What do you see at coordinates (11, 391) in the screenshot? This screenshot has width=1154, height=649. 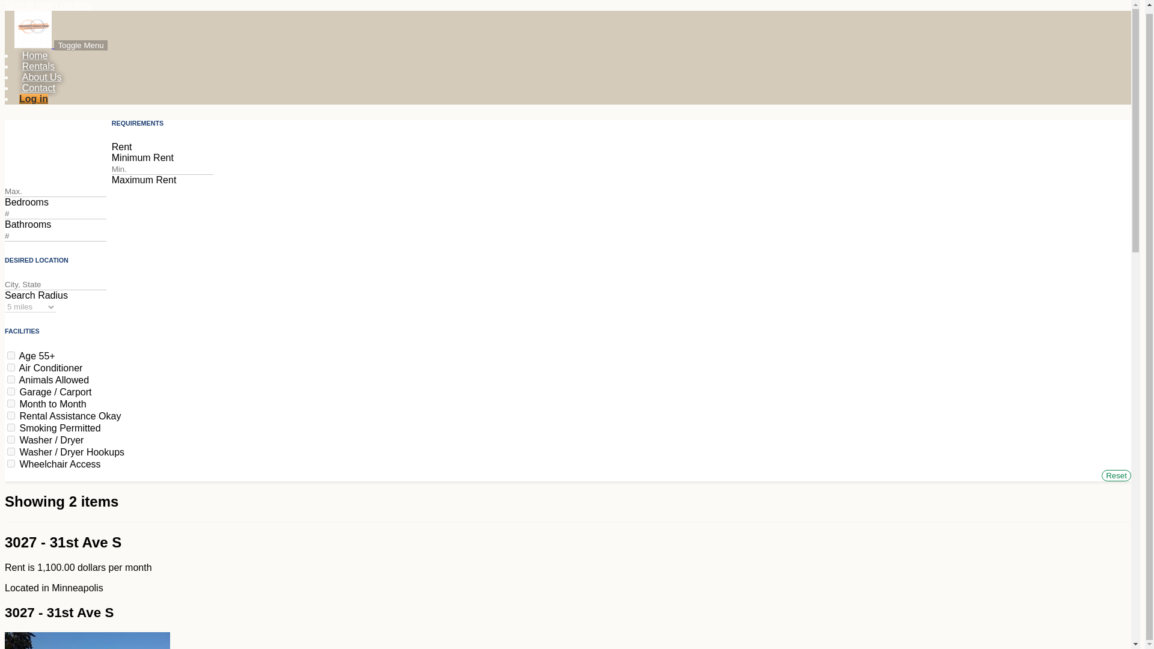 I see `1` at bounding box center [11, 391].